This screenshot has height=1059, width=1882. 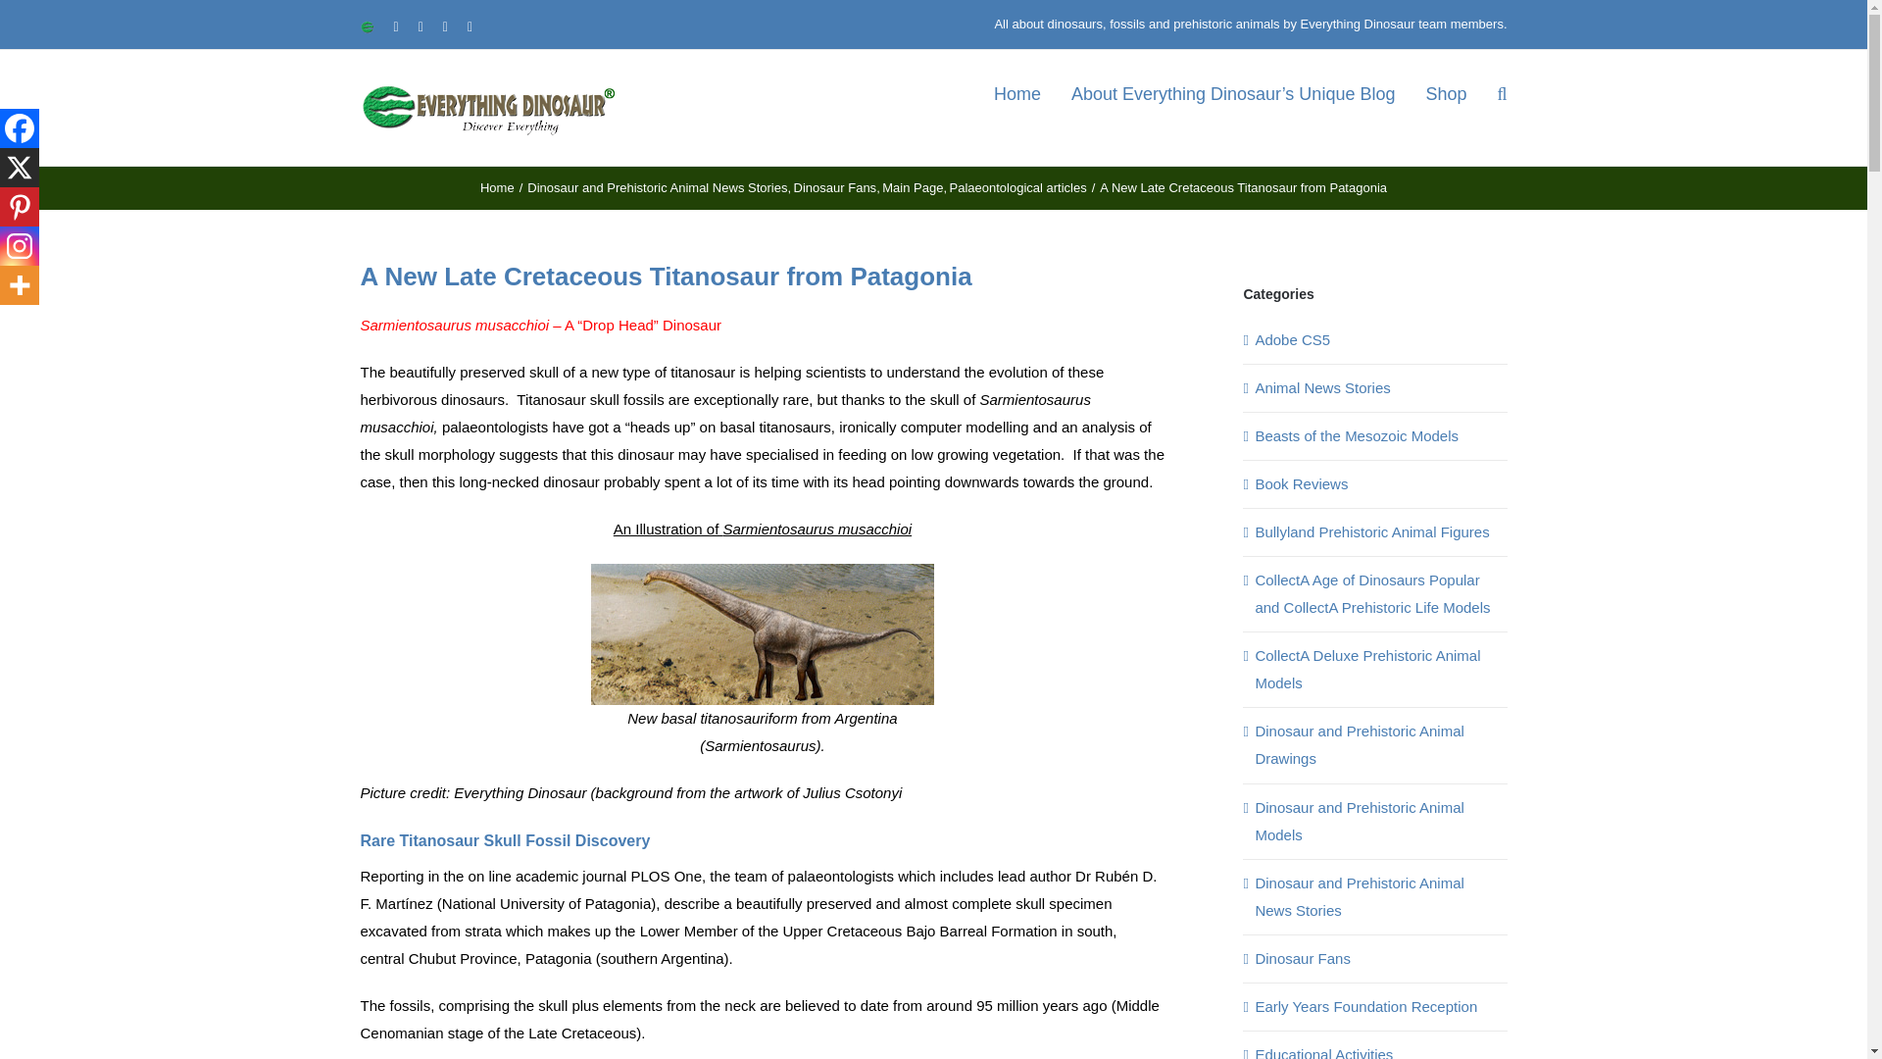 I want to click on Pinterest, so click(x=20, y=207).